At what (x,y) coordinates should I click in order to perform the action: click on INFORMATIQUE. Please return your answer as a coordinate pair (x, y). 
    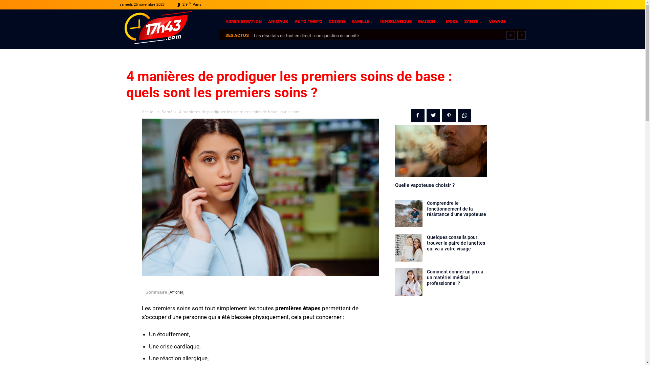
    Looking at the image, I should click on (395, 22).